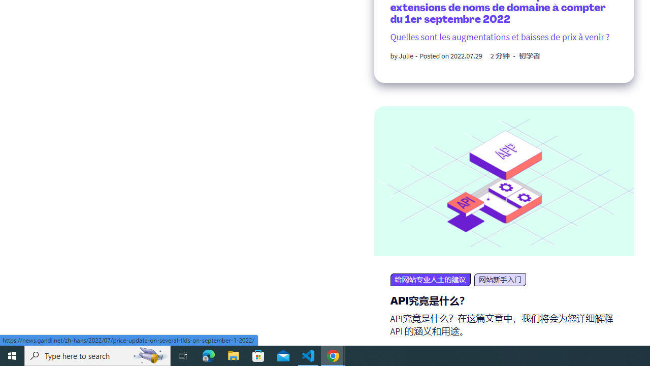  Describe the element at coordinates (406, 56) in the screenshot. I see `Julie` at that location.